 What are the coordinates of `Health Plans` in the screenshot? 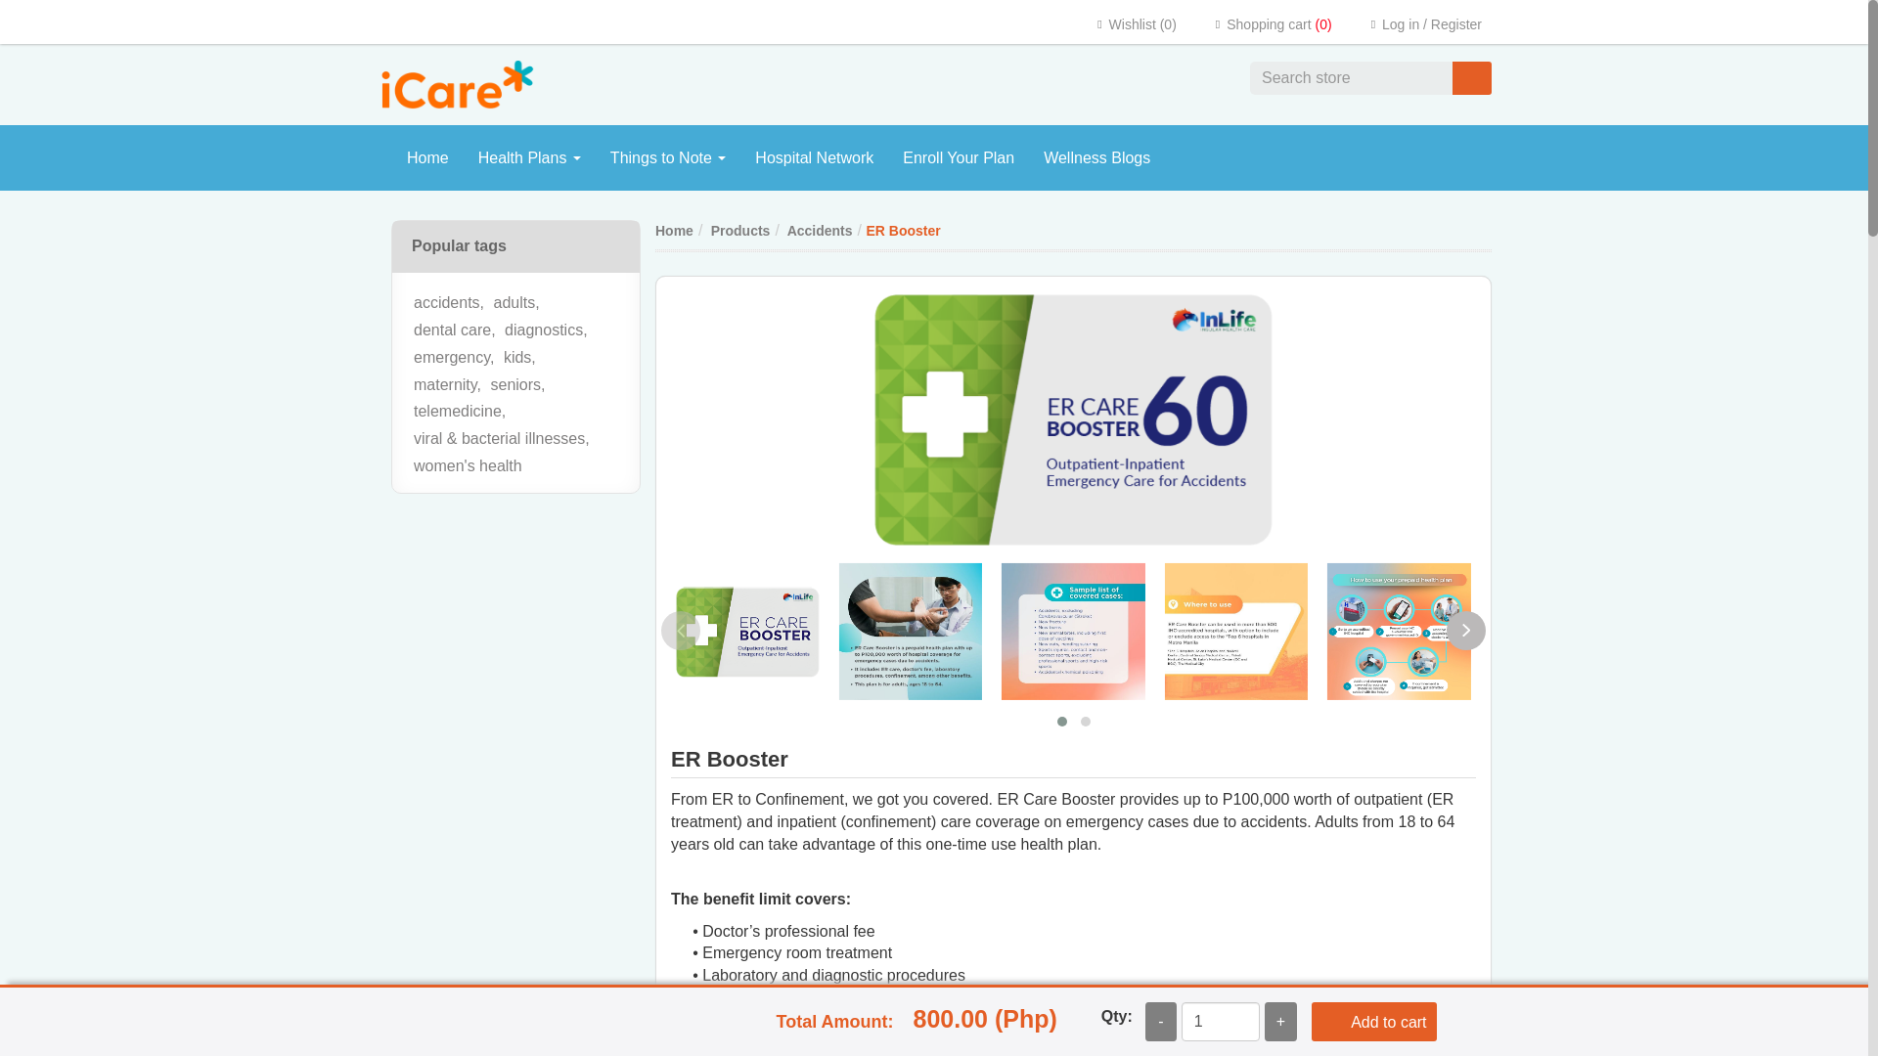 It's located at (529, 158).